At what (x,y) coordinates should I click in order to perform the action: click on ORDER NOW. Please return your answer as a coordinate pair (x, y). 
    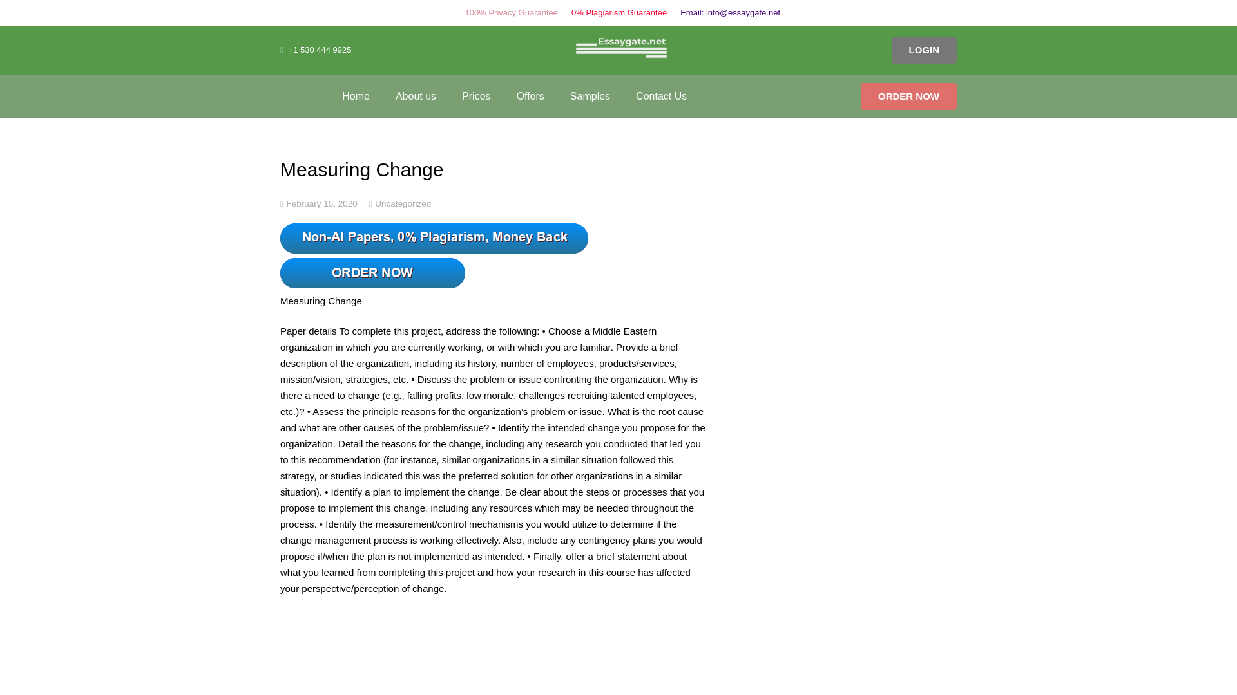
    Looking at the image, I should click on (908, 95).